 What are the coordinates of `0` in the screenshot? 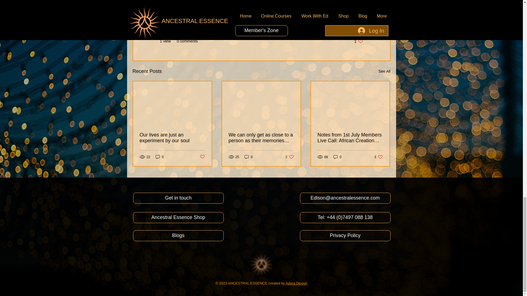 It's located at (249, 157).